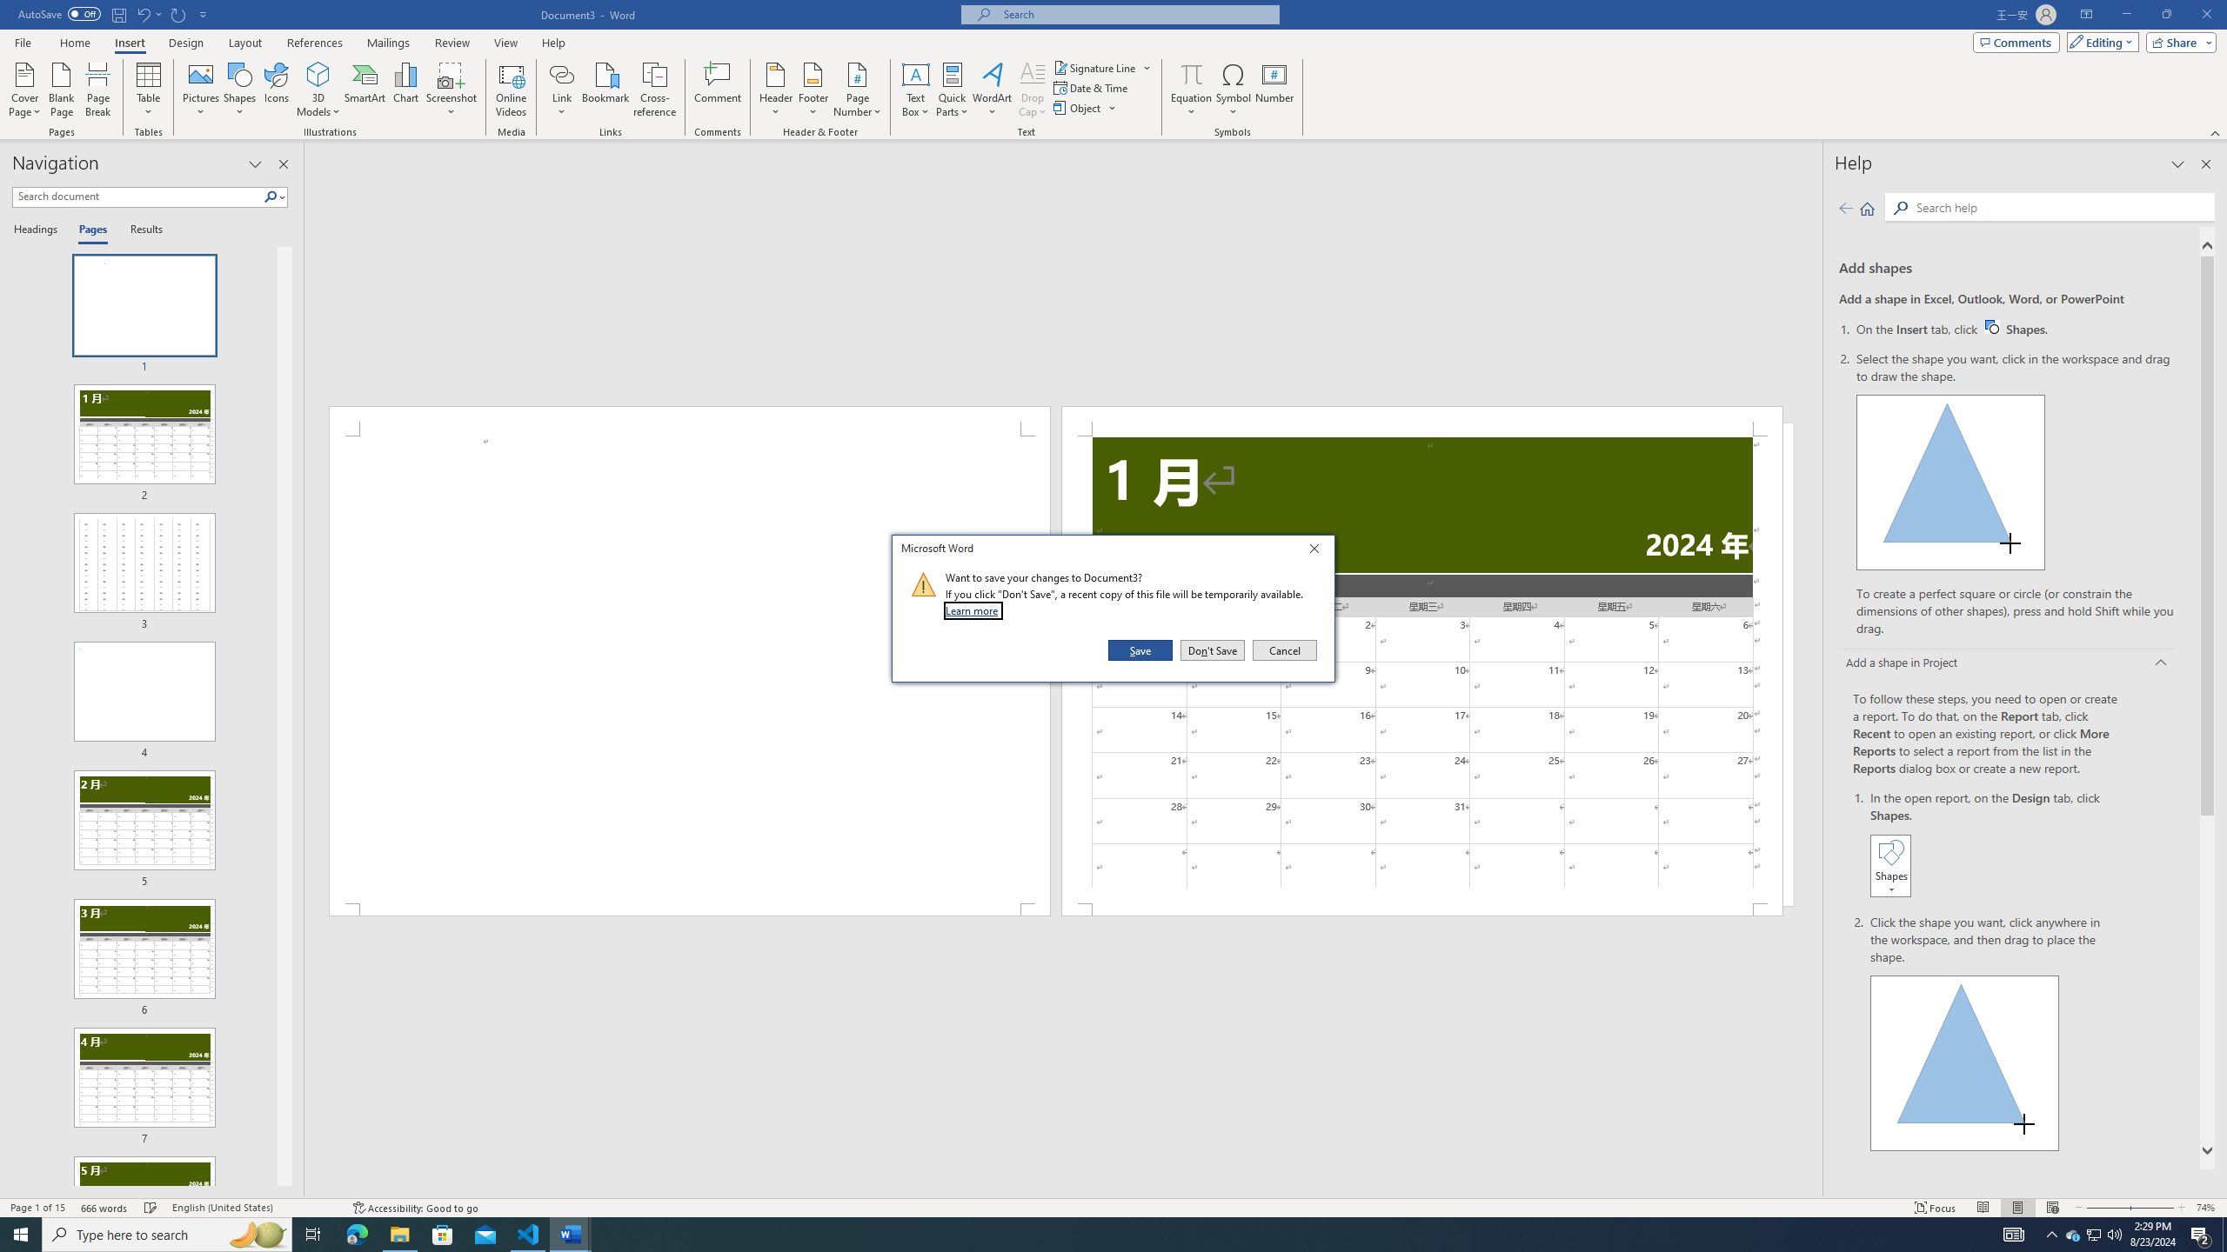 This screenshot has height=1252, width=2227. Describe the element at coordinates (974, 610) in the screenshot. I see `Learn more` at that location.